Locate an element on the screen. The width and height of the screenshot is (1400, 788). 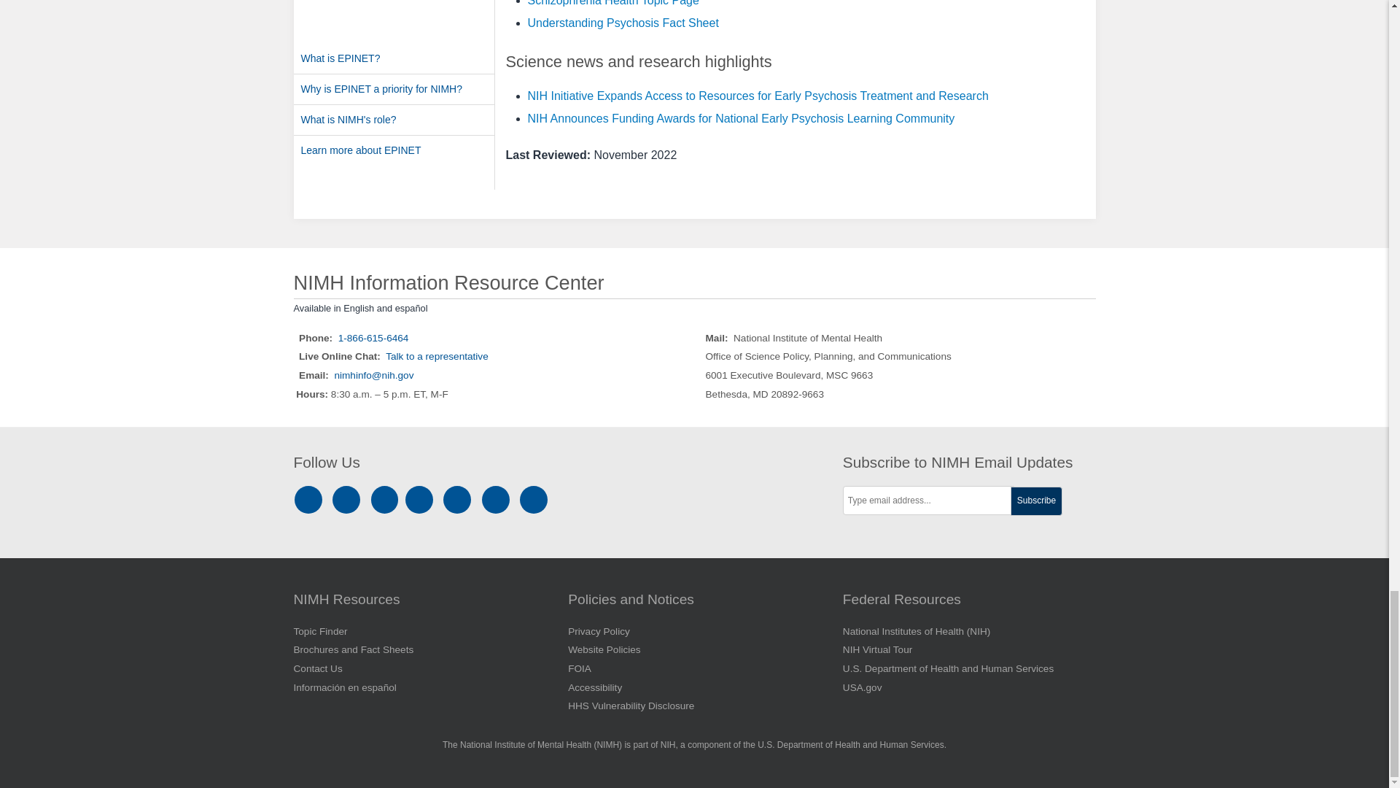
NIMH Instagram is located at coordinates (311, 499).